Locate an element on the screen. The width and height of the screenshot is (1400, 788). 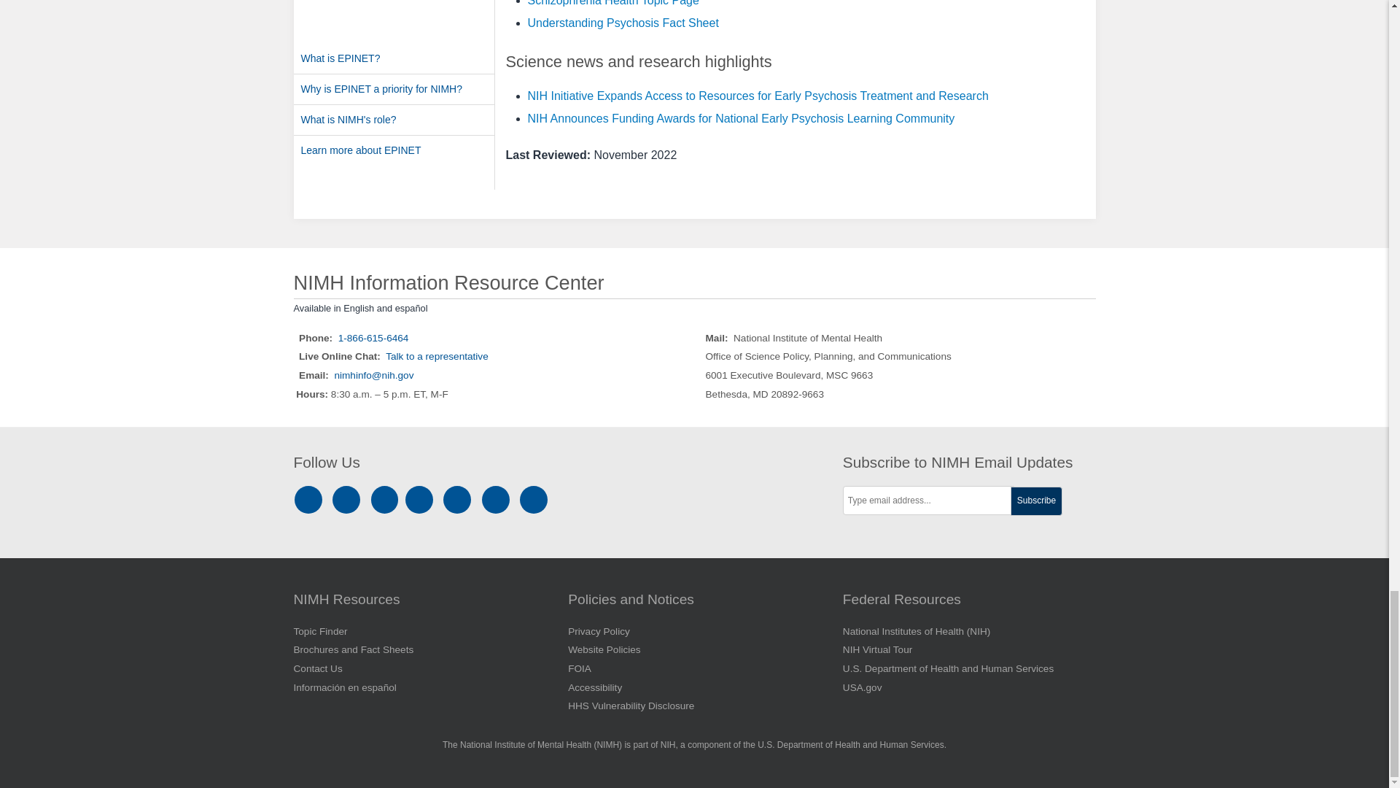
NIMH Instagram is located at coordinates (311, 499).